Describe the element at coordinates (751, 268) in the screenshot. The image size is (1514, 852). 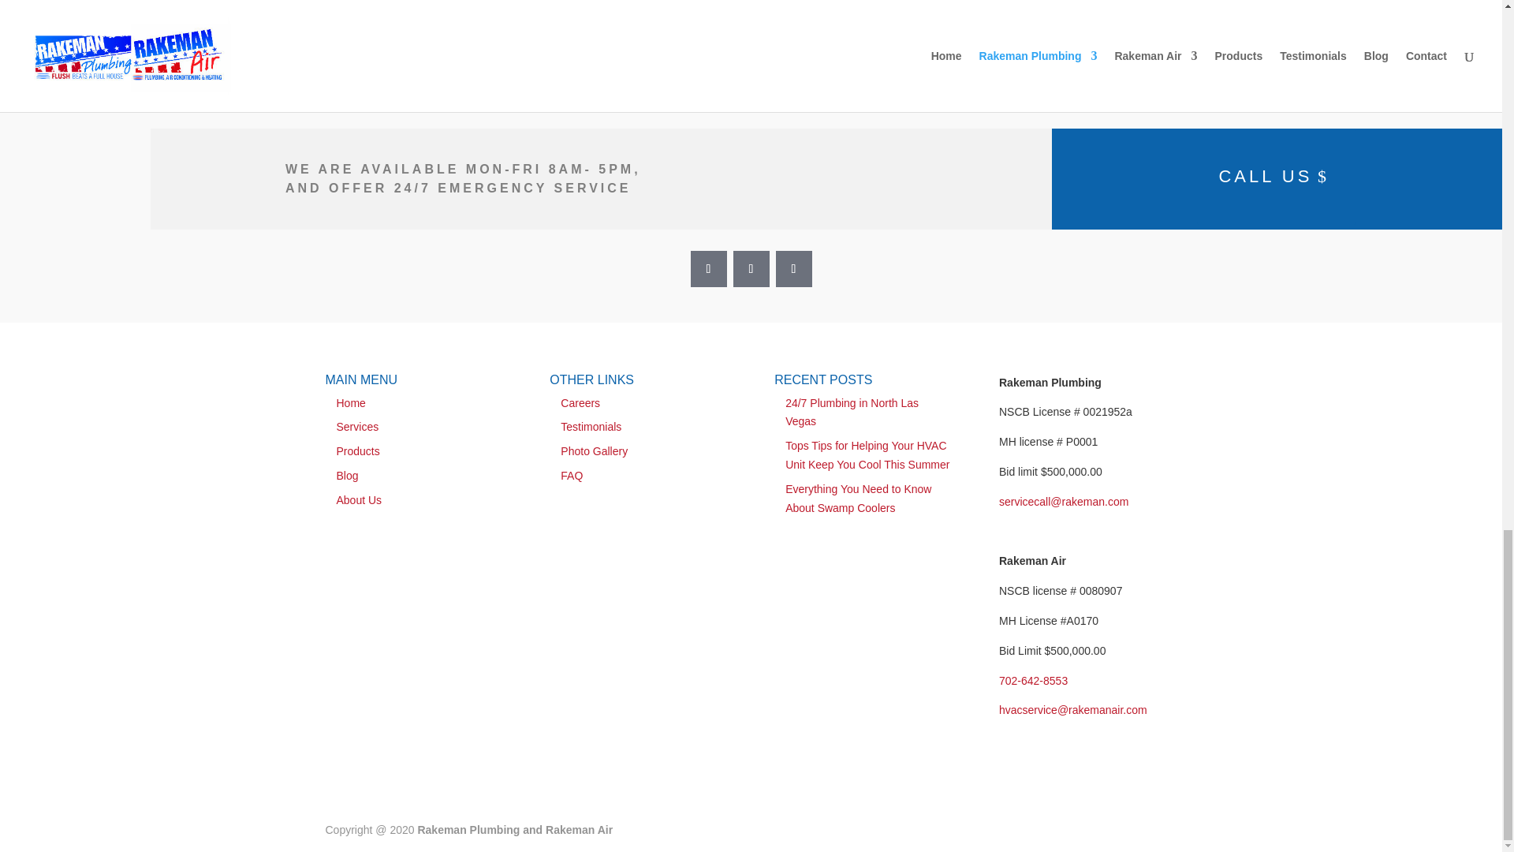
I see `Follow on Instagram` at that location.